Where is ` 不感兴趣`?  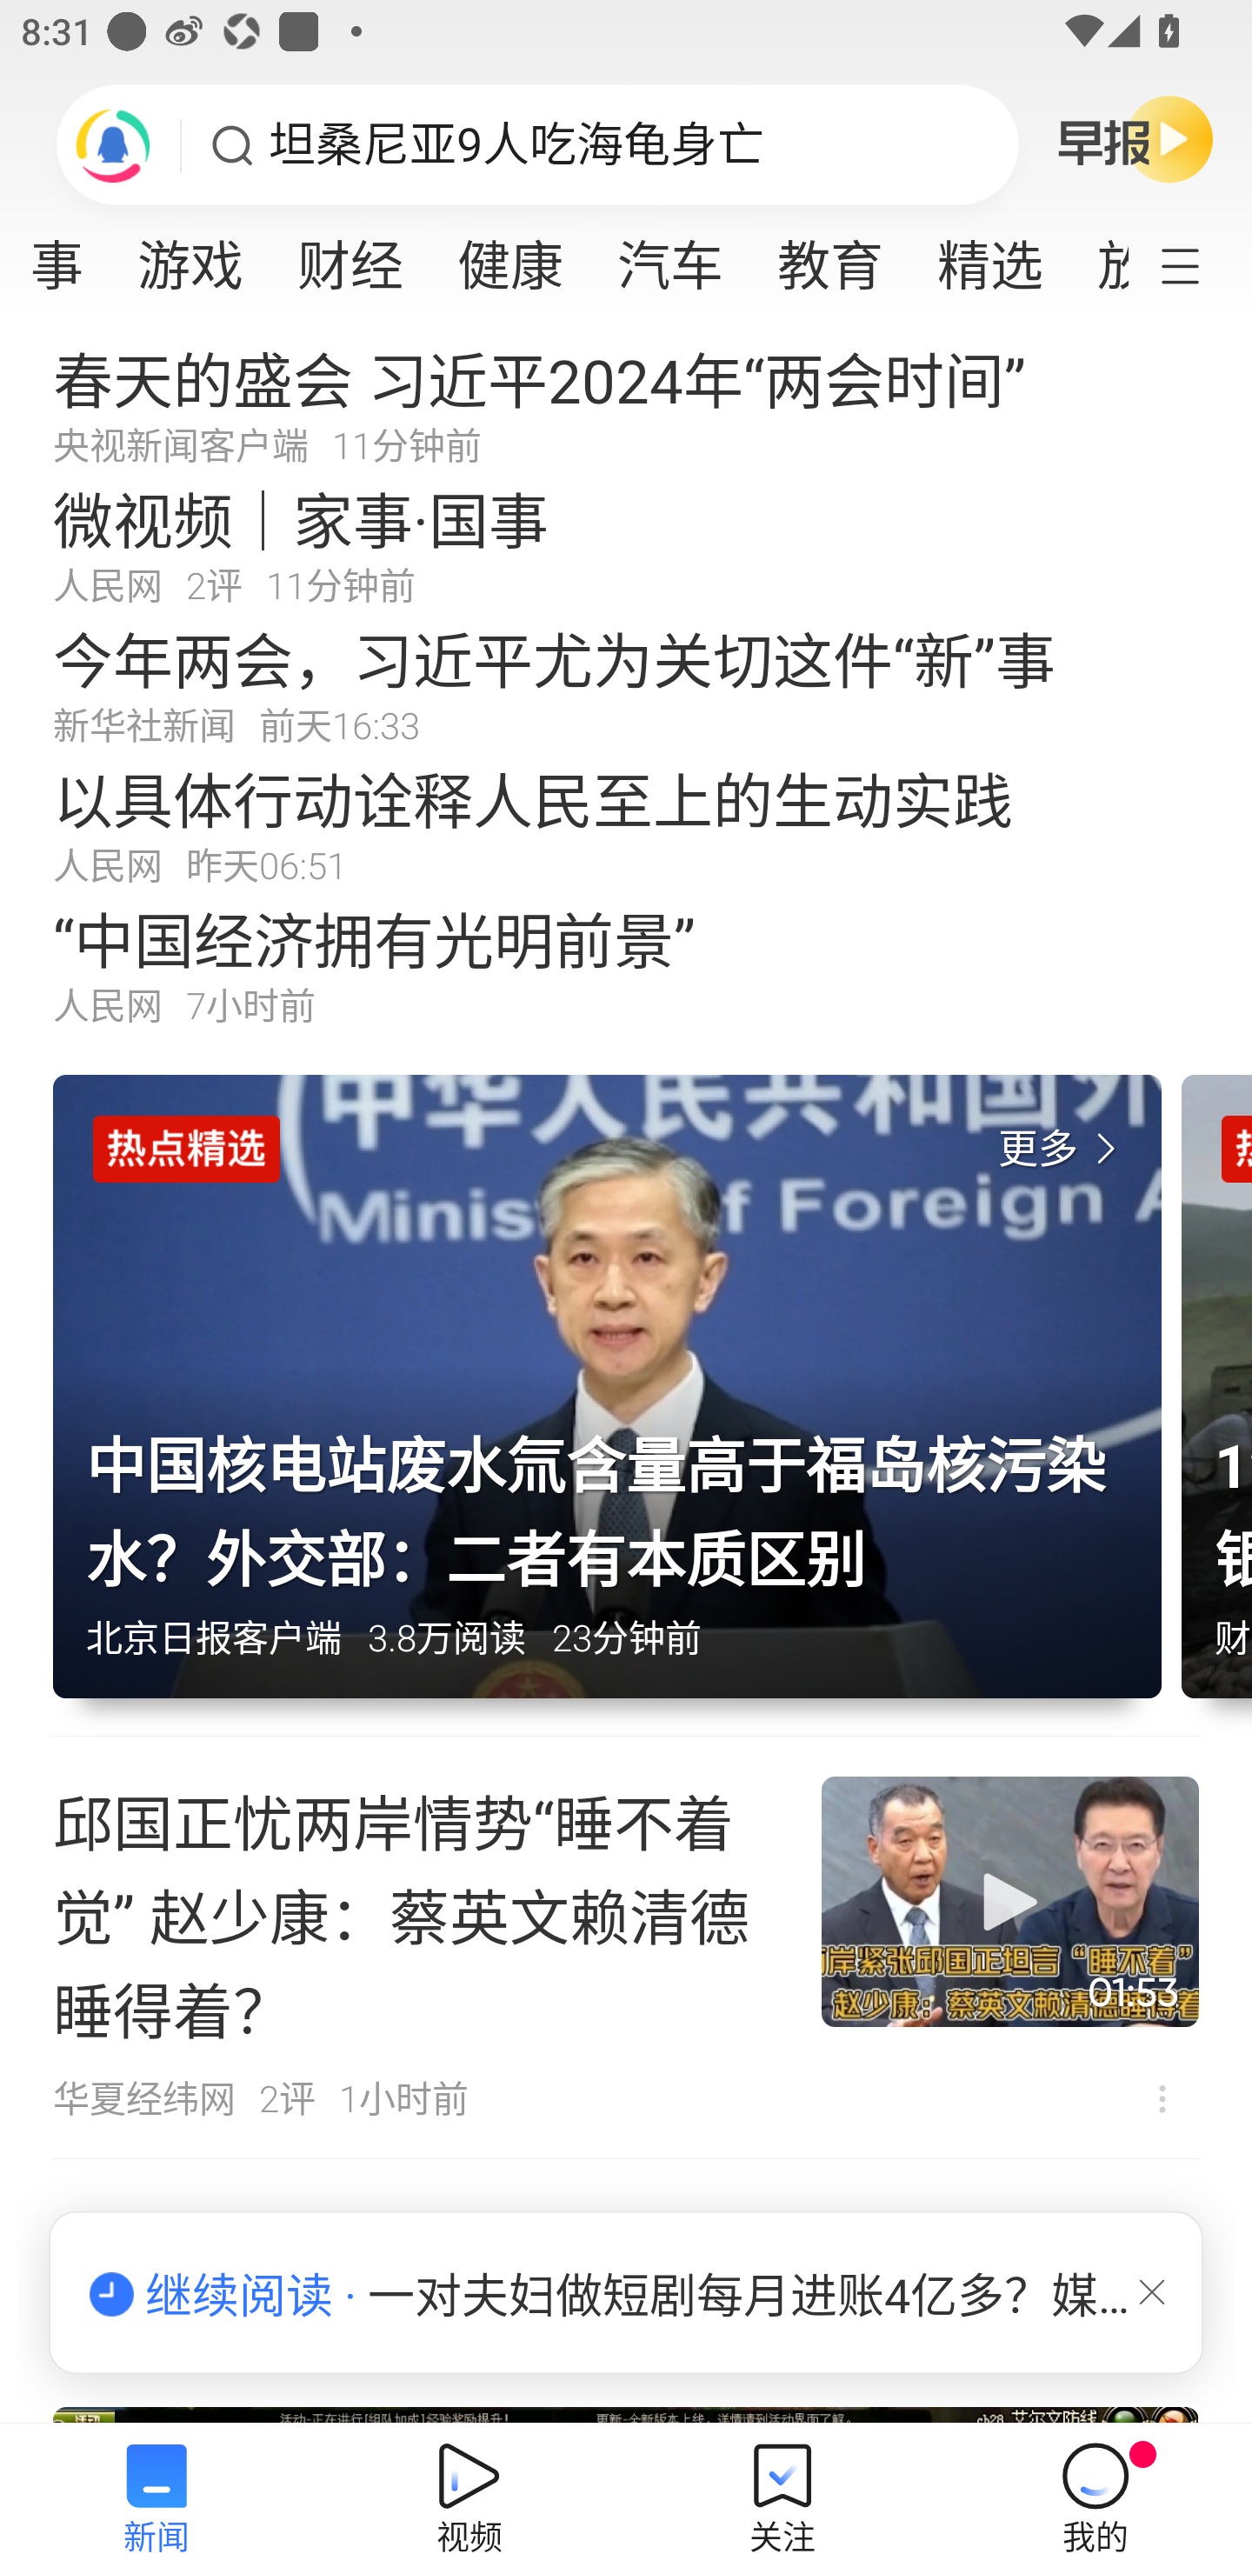
 不感兴趣 is located at coordinates (1162, 2098).